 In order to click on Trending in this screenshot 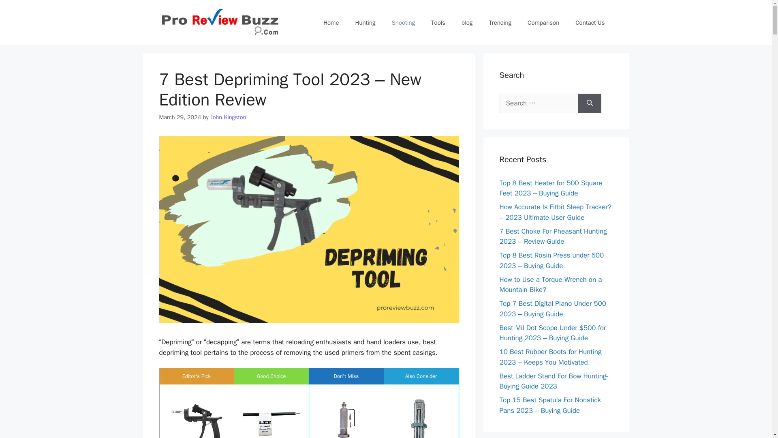, I will do `click(500, 23)`.